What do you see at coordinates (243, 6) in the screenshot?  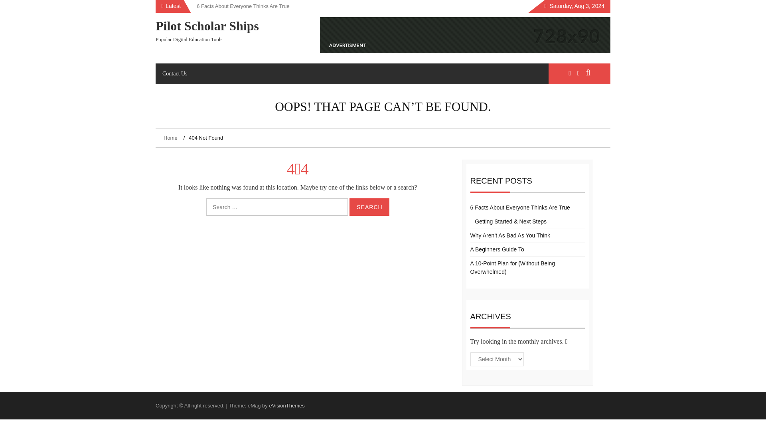 I see `6 Facts About Everyone Thinks Are True` at bounding box center [243, 6].